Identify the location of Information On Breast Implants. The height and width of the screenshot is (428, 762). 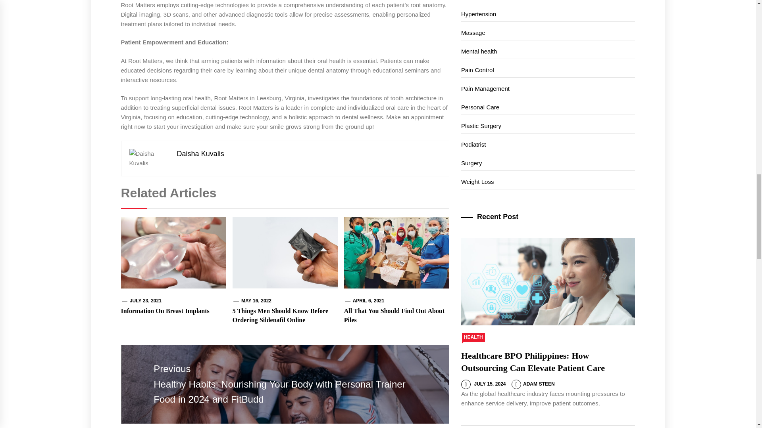
(164, 311).